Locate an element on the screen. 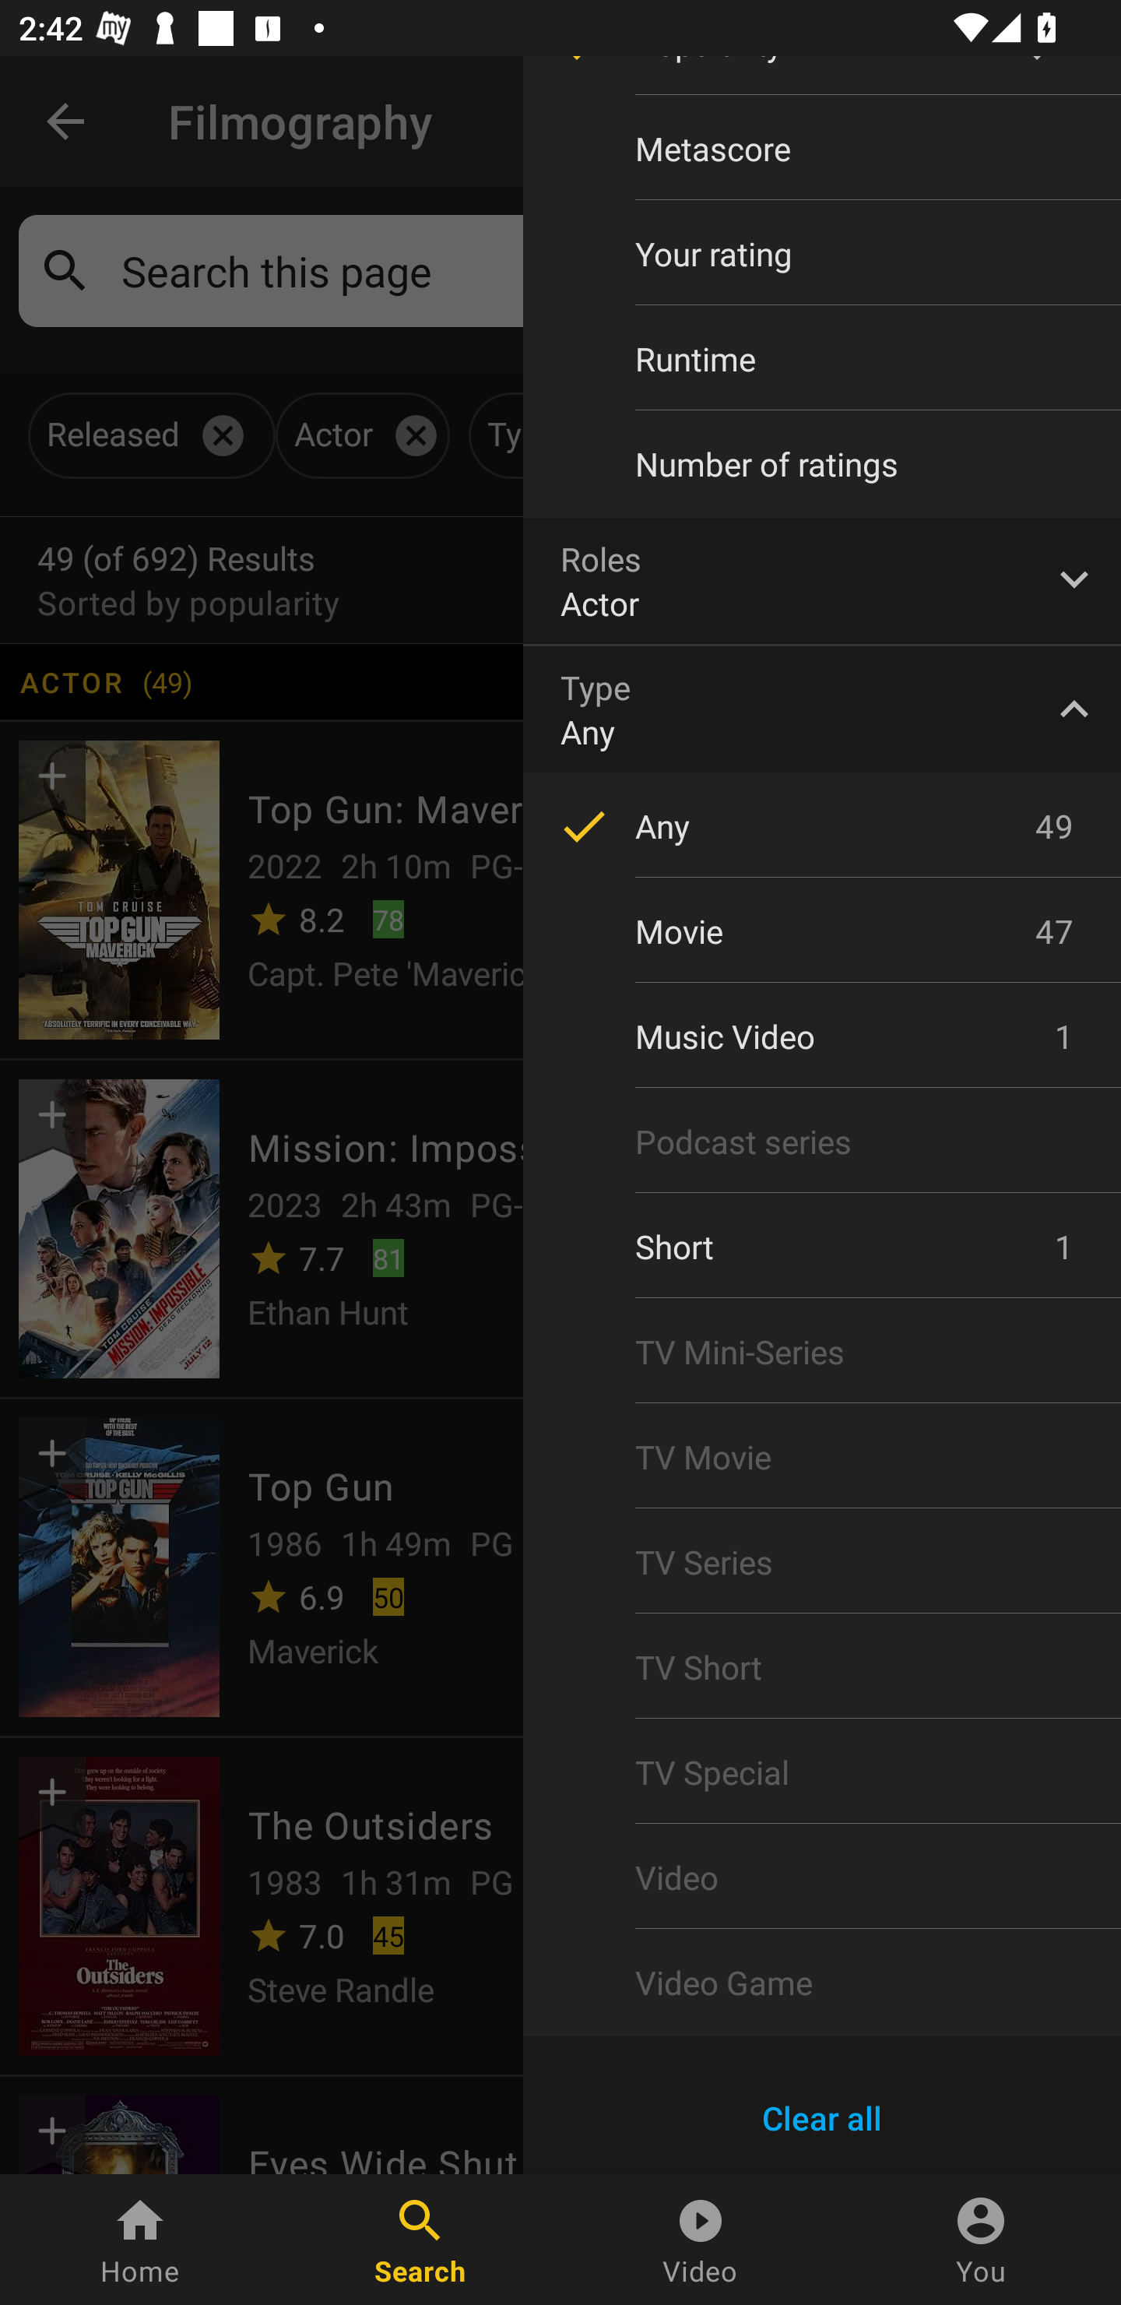 The height and width of the screenshot is (2305, 1121). TV Short is located at coordinates (822, 1667).